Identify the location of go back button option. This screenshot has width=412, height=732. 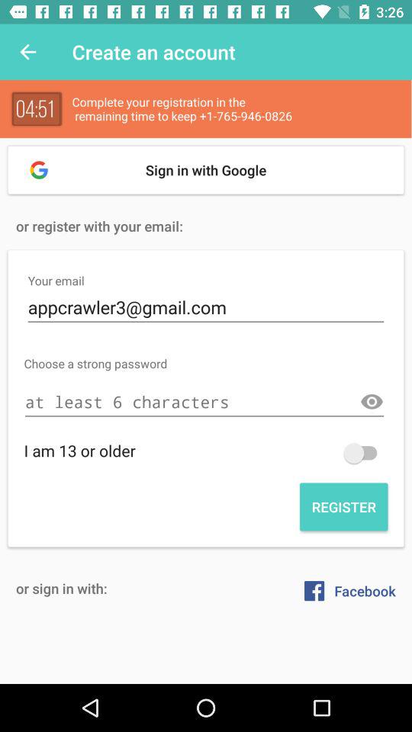
(364, 453).